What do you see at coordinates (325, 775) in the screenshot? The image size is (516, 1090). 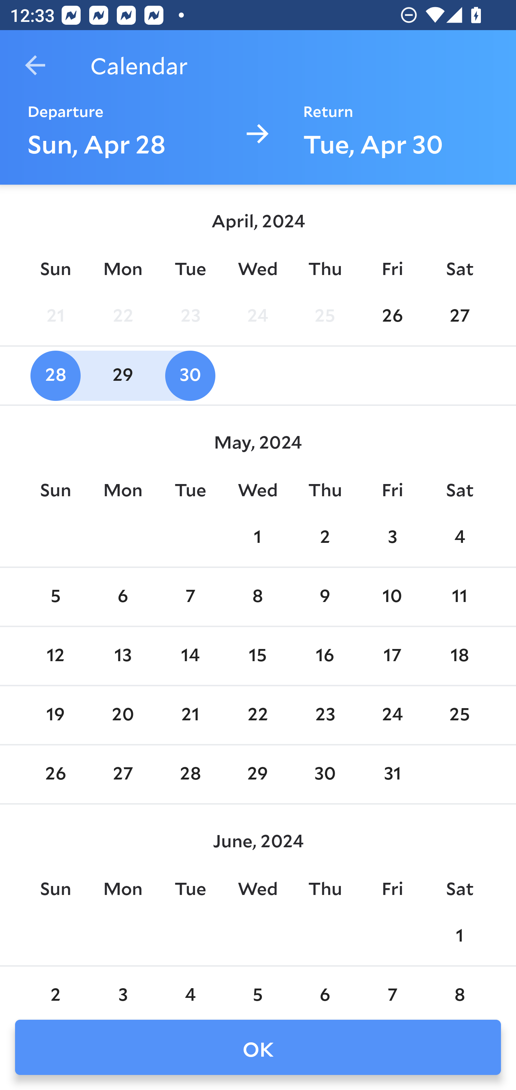 I see `30` at bounding box center [325, 775].